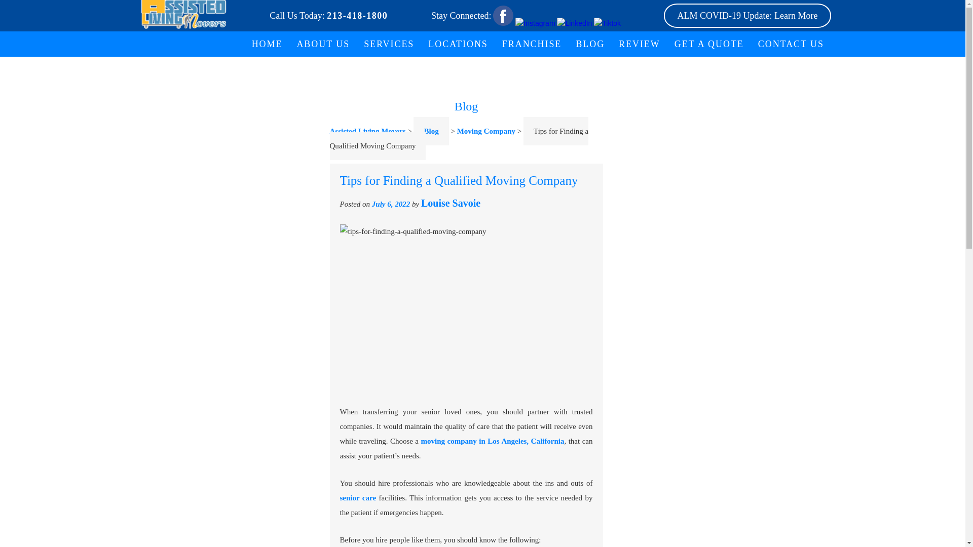 Image resolution: width=973 pixels, height=547 pixels. What do you see at coordinates (431, 131) in the screenshot?
I see `Blog` at bounding box center [431, 131].